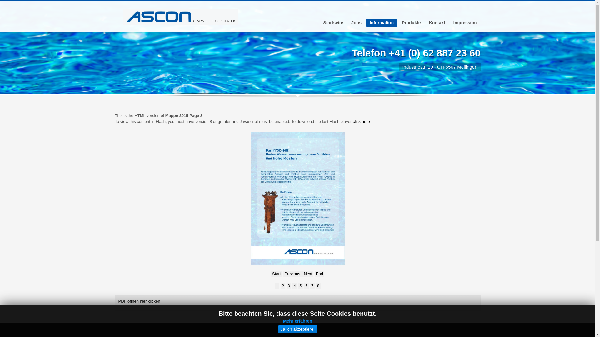 The image size is (600, 337). What do you see at coordinates (318, 286) in the screenshot?
I see `8` at bounding box center [318, 286].